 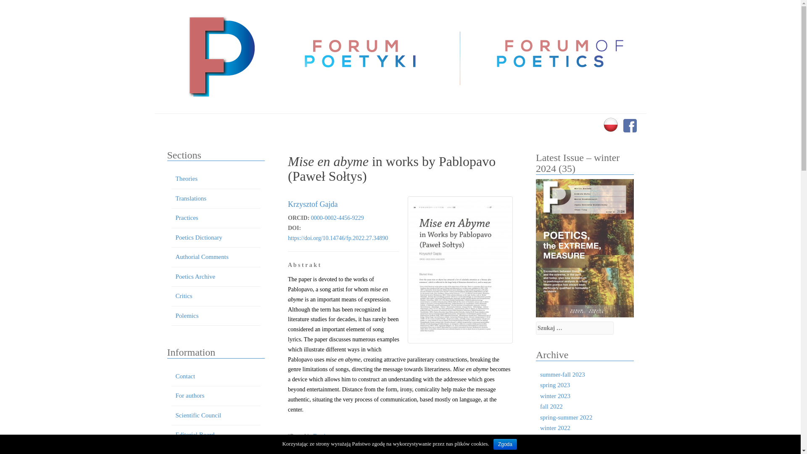 I want to click on Krzysztof Gajda, so click(x=313, y=204).